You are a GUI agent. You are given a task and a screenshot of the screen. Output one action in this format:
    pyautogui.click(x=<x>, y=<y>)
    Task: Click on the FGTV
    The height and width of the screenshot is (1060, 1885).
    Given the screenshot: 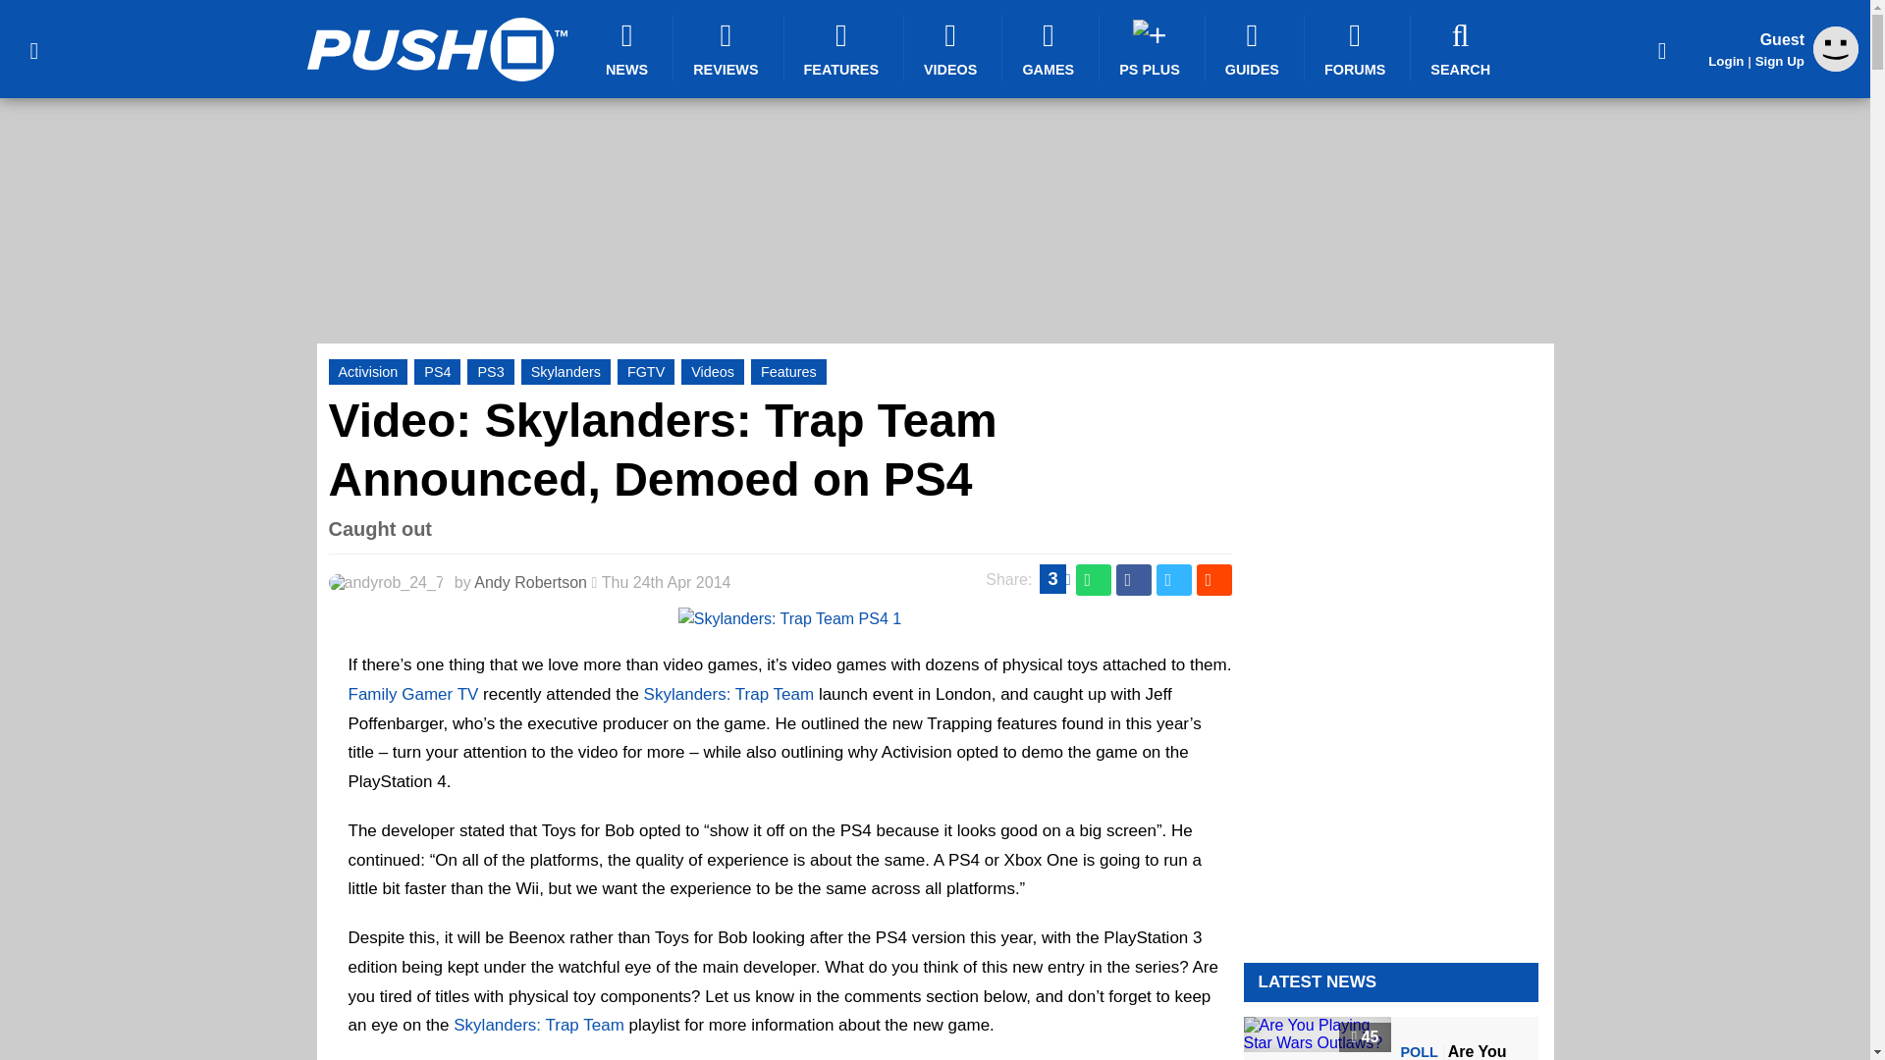 What is the action you would take?
    pyautogui.click(x=646, y=372)
    